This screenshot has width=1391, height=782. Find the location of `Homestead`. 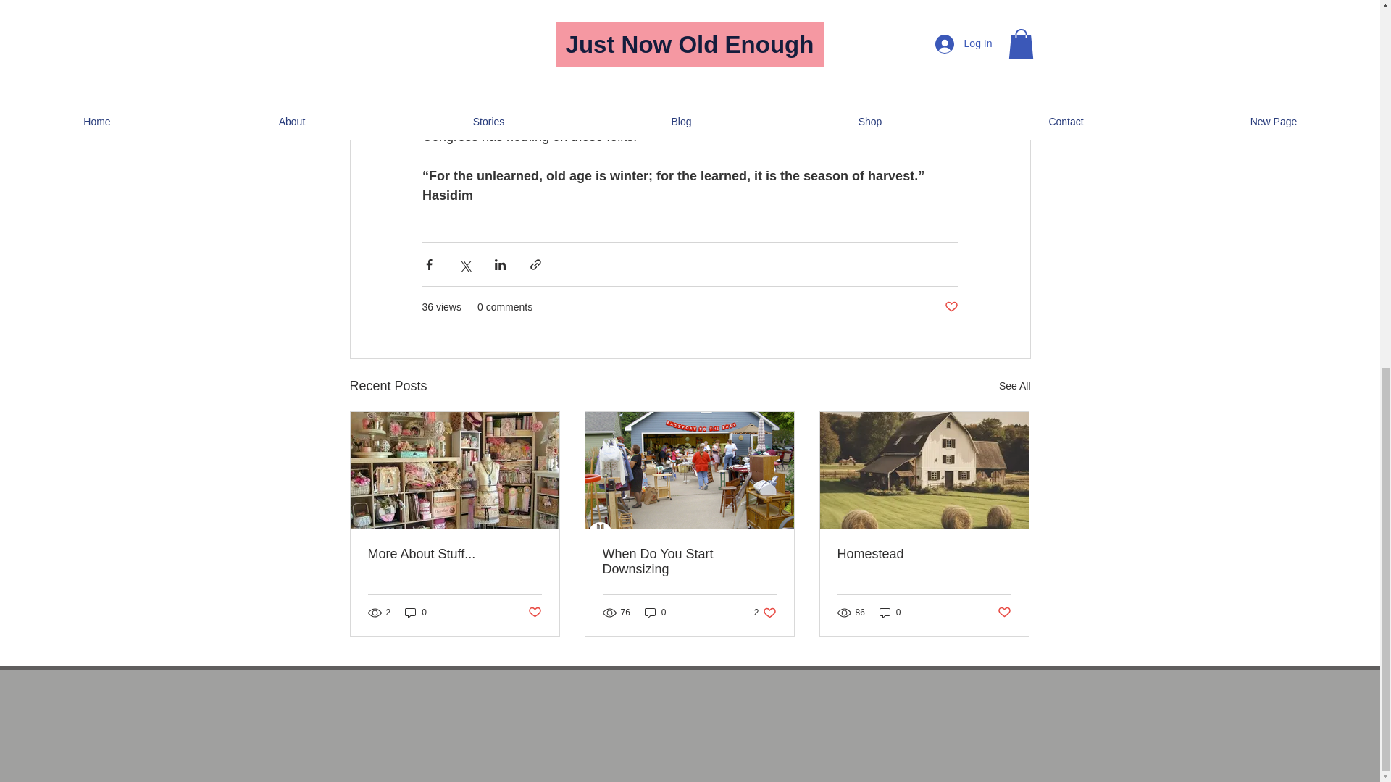

Homestead is located at coordinates (533, 612).